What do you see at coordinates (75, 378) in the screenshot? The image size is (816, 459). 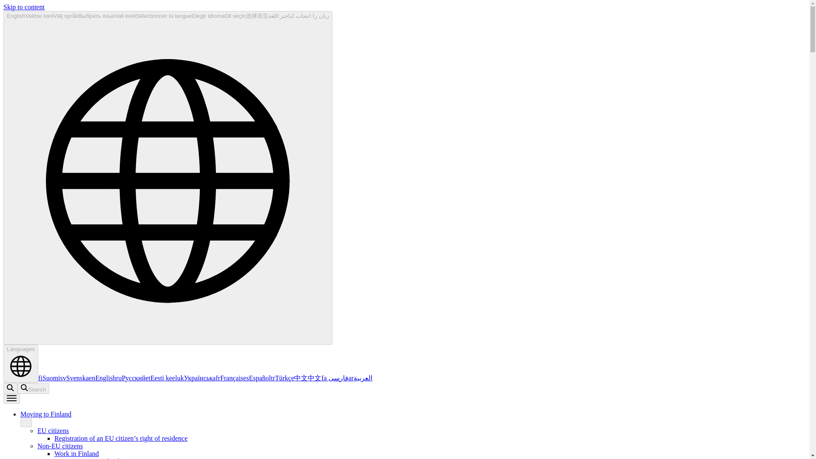 I see `svSvenska` at bounding box center [75, 378].